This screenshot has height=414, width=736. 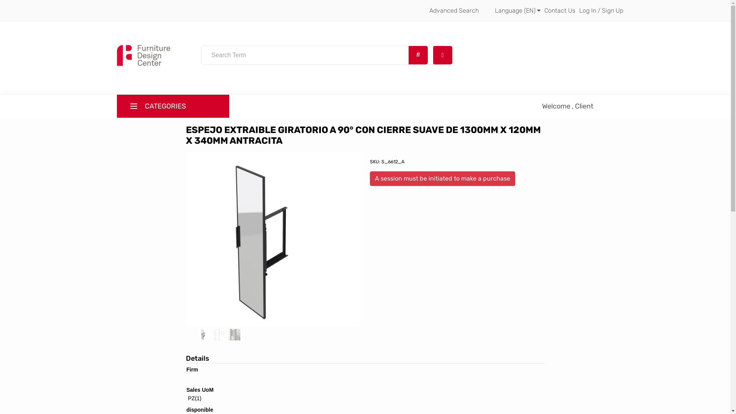 I want to click on 118, so click(x=180, y=131).